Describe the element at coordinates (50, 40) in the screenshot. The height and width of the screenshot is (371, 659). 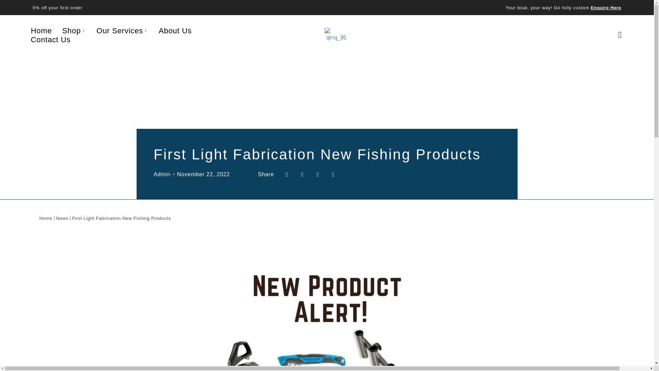
I see `Contact Us` at that location.